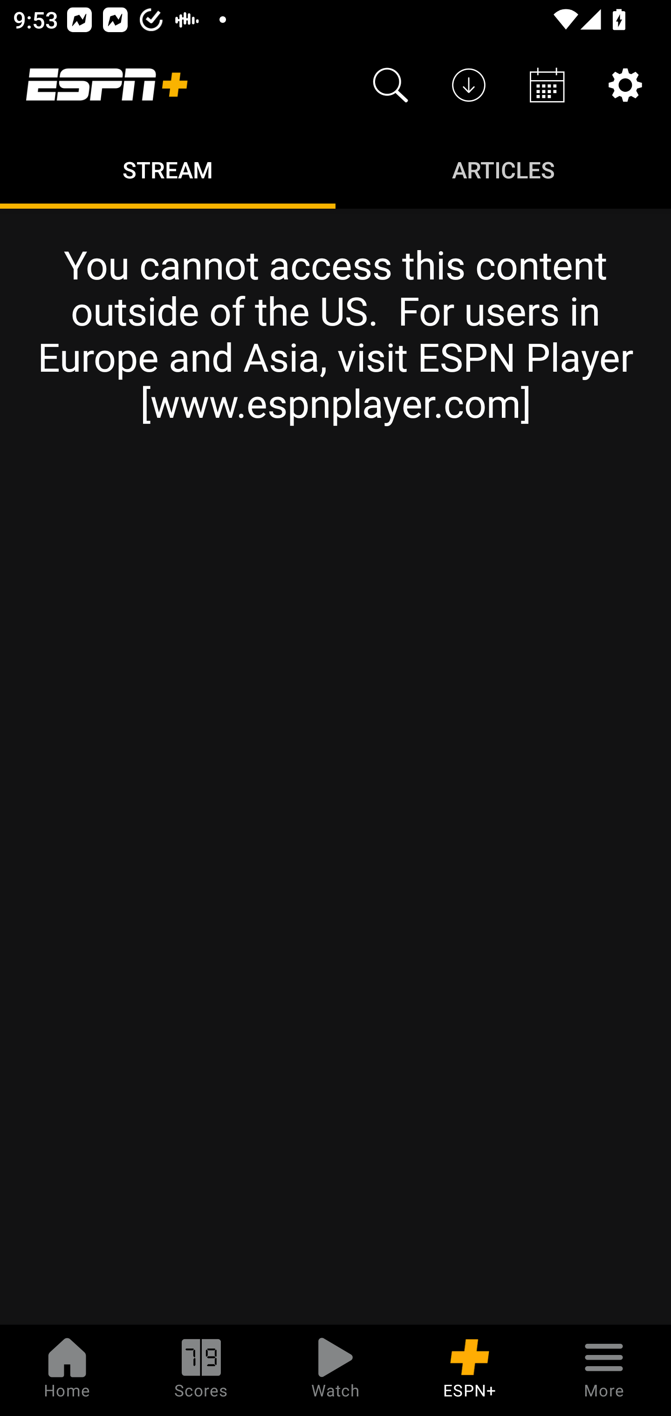 Image resolution: width=671 pixels, height=1416 pixels. Describe the element at coordinates (604, 1370) in the screenshot. I see `More` at that location.